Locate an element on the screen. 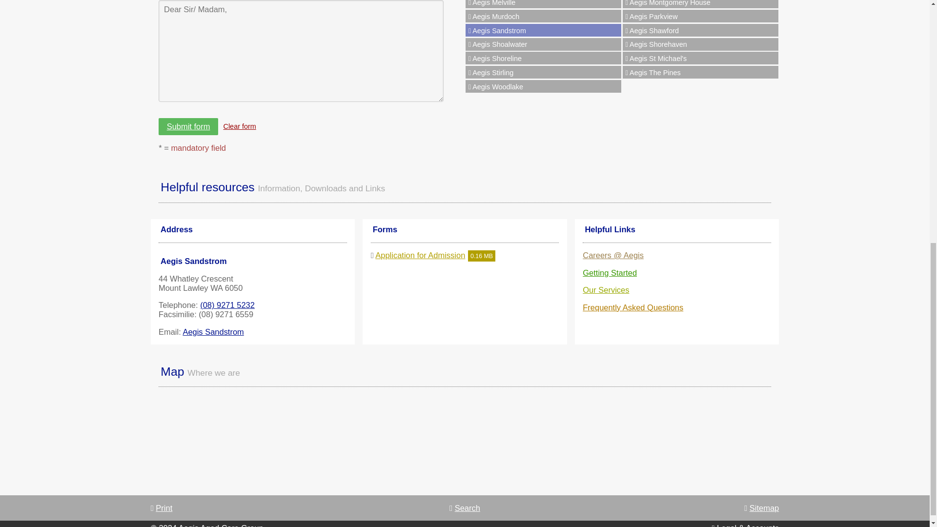 The image size is (937, 527). Aegis Melville is located at coordinates (543, 4).